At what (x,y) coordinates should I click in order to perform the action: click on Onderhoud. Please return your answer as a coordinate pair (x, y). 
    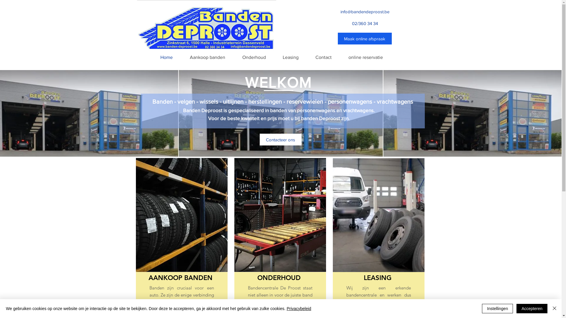
    Looking at the image, I should click on (254, 57).